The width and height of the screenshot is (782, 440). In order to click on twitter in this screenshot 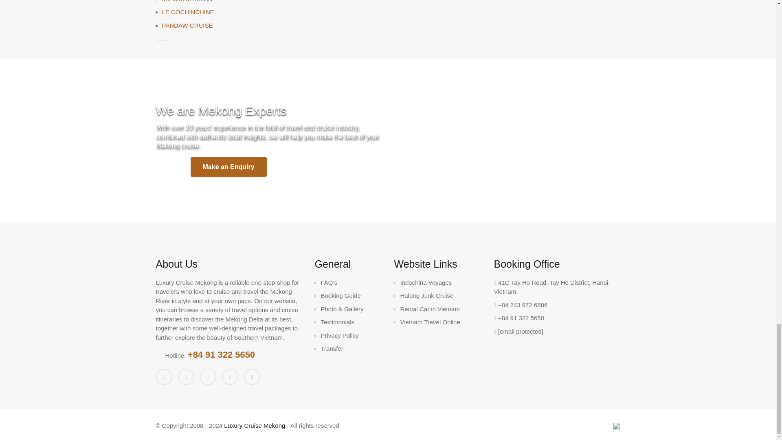, I will do `click(186, 377)`.